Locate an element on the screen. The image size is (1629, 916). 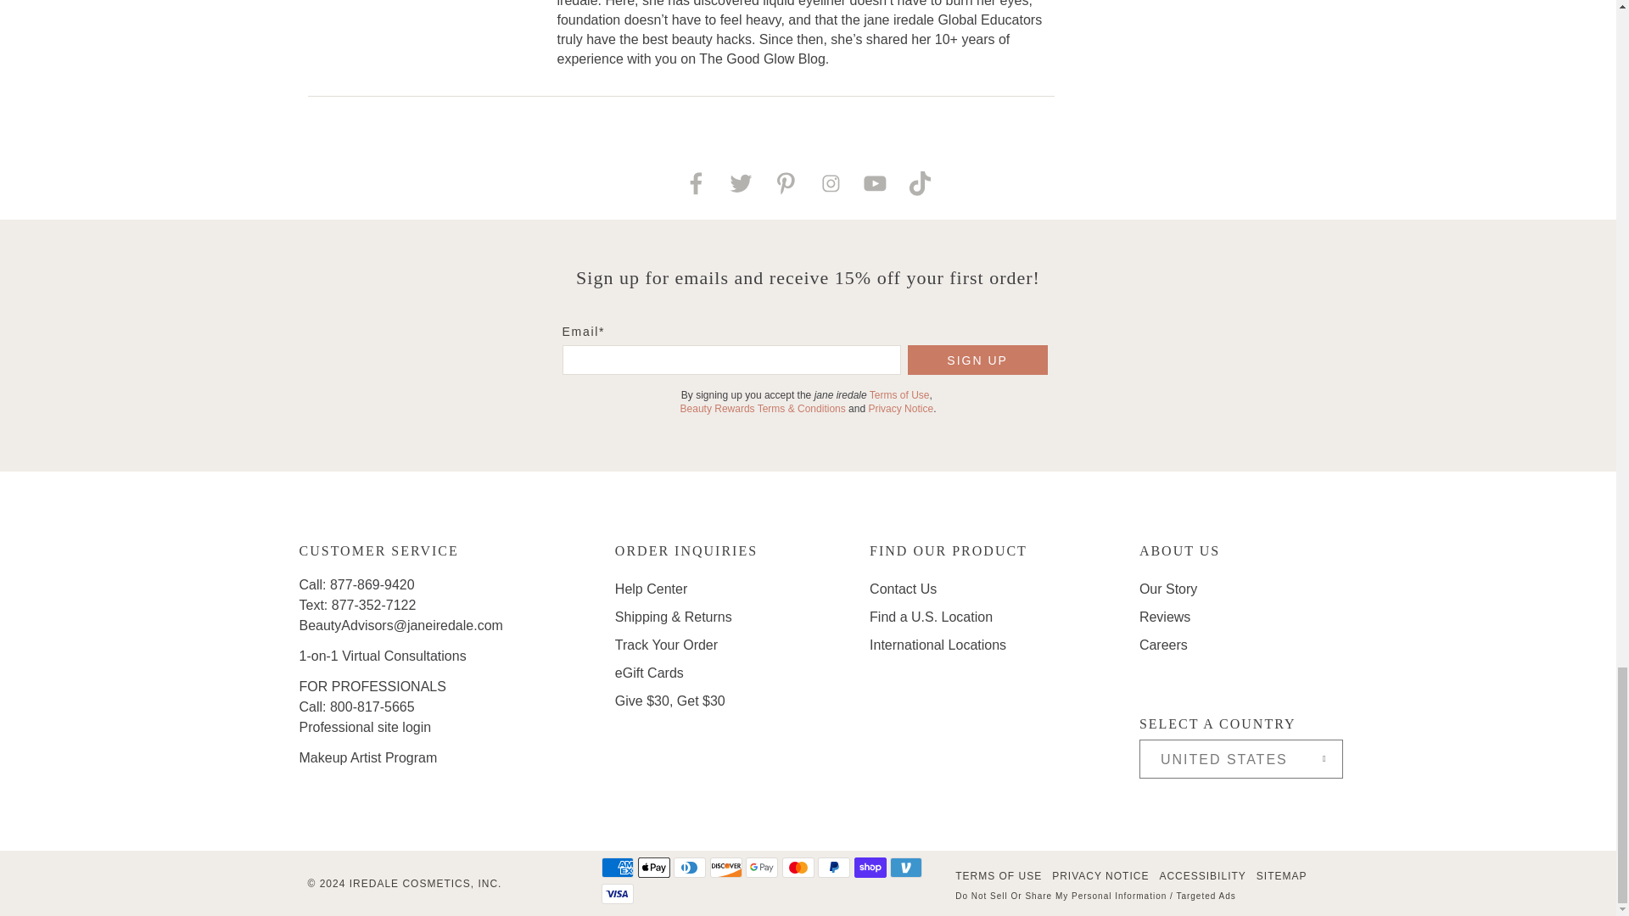
Apple Pay is located at coordinates (653, 867).